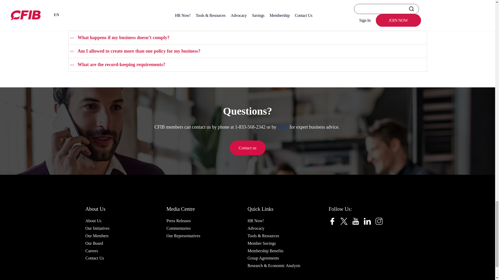 The height and width of the screenshot is (280, 499). What do you see at coordinates (284, 127) in the screenshot?
I see `email` at bounding box center [284, 127].